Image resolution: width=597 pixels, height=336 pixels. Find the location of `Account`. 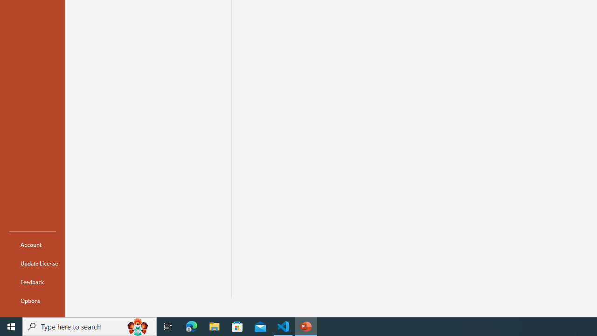

Account is located at coordinates (33, 245).